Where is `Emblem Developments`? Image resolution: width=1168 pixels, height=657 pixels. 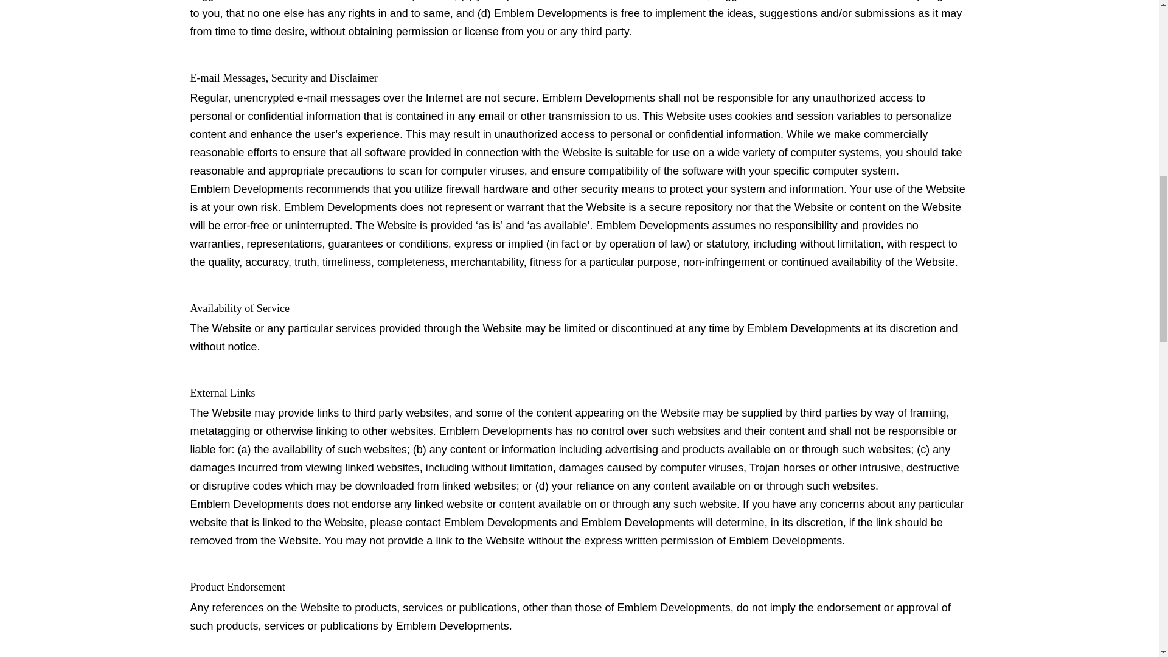 Emblem Developments is located at coordinates (652, 225).